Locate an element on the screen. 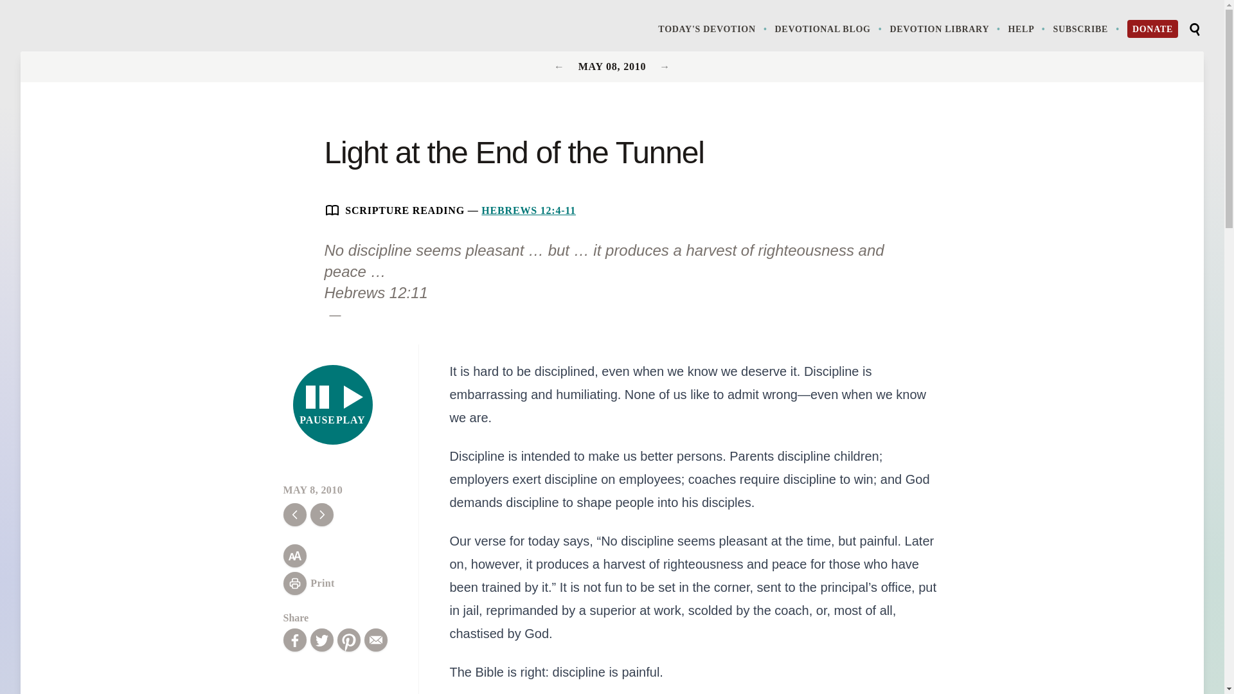 This screenshot has width=1234, height=694. Share on Pinterest is located at coordinates (348, 640).